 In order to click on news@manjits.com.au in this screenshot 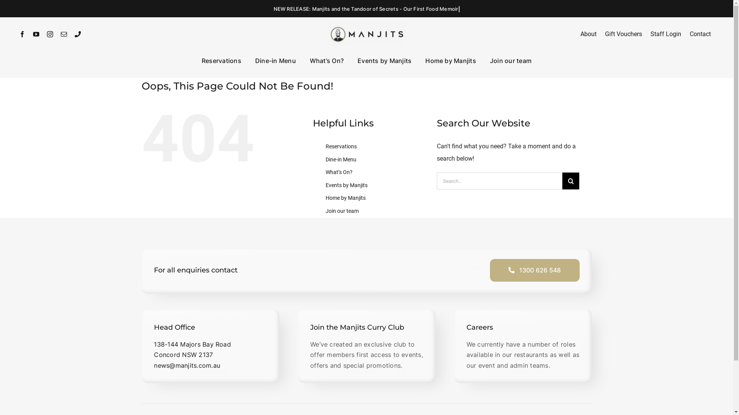, I will do `click(187, 365)`.